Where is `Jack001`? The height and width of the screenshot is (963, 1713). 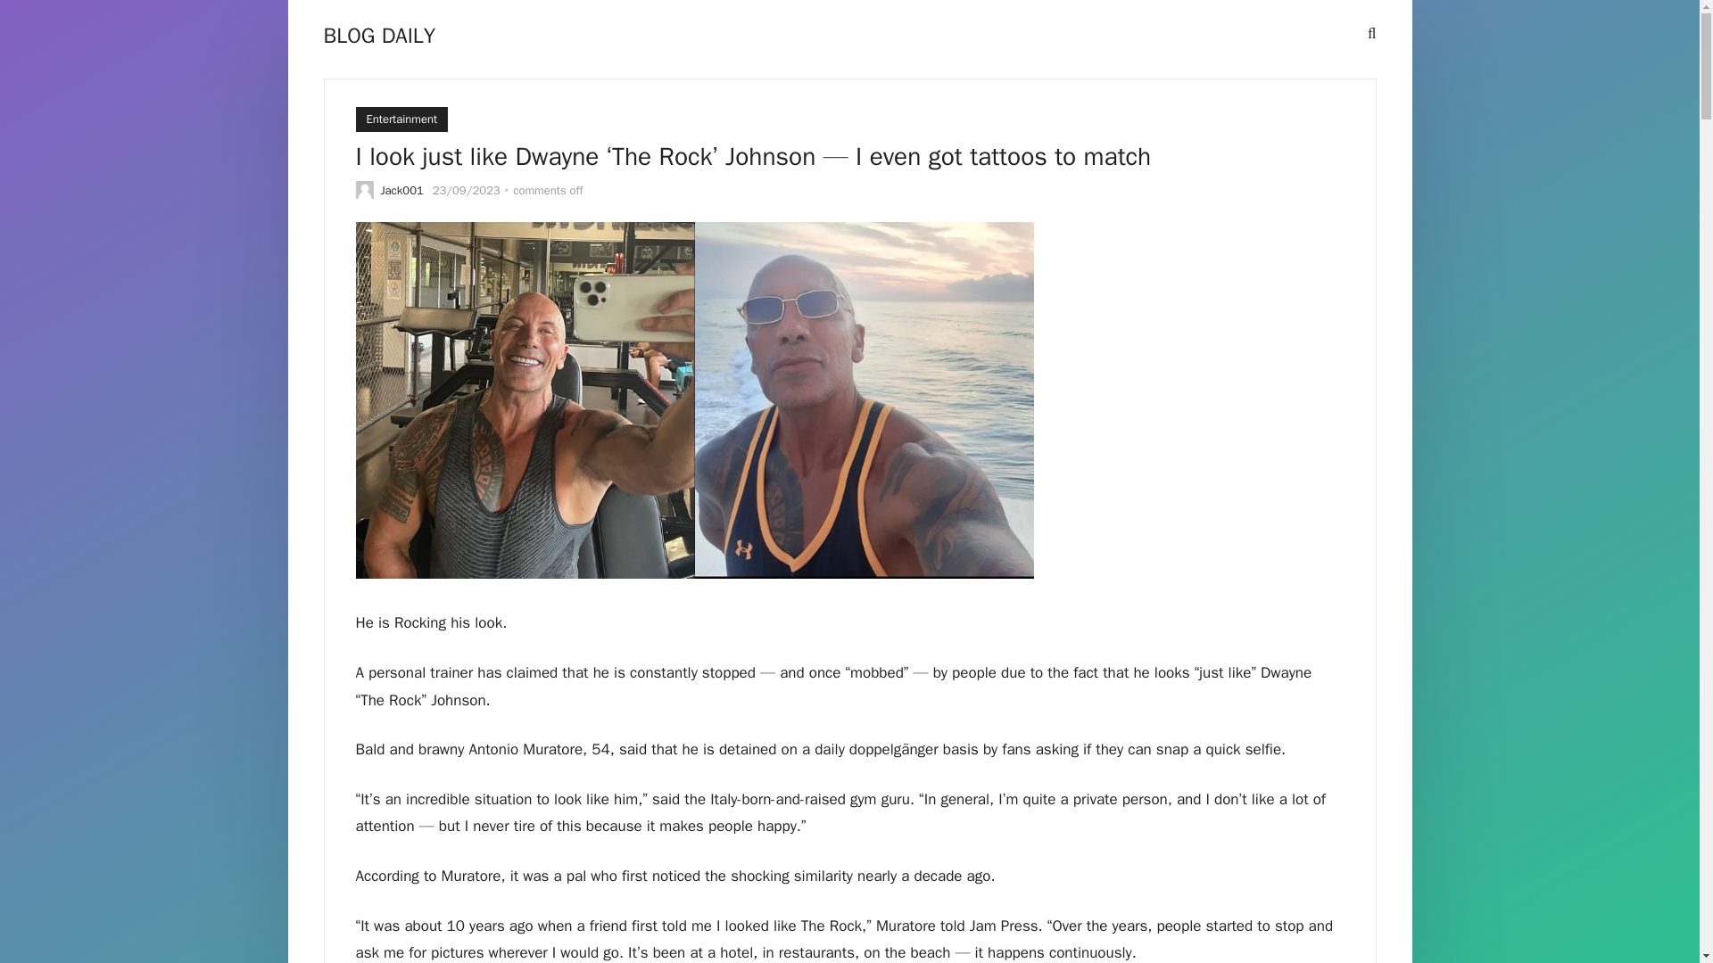
Jack001 is located at coordinates (401, 191).